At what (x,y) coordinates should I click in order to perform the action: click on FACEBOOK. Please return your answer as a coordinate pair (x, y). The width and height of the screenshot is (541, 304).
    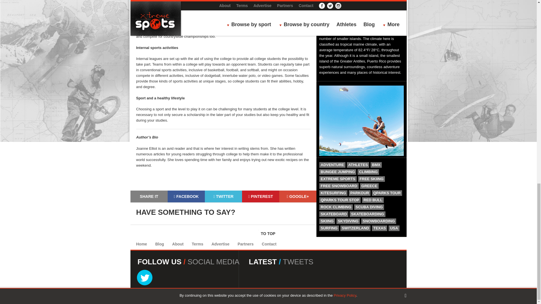
    Looking at the image, I should click on (186, 196).